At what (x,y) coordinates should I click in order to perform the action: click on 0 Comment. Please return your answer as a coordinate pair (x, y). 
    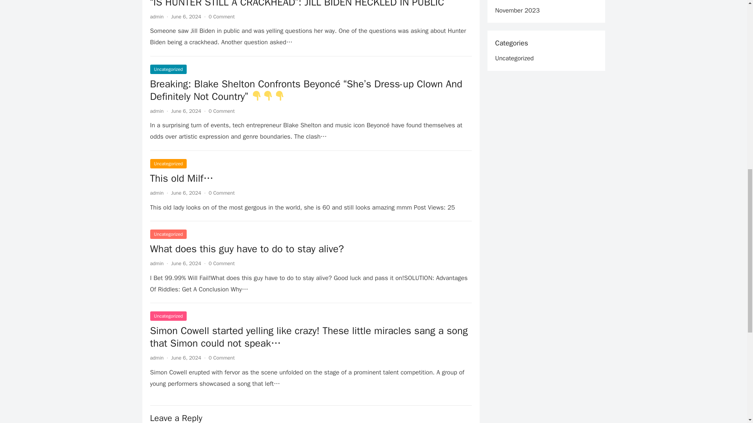
    Looking at the image, I should click on (221, 111).